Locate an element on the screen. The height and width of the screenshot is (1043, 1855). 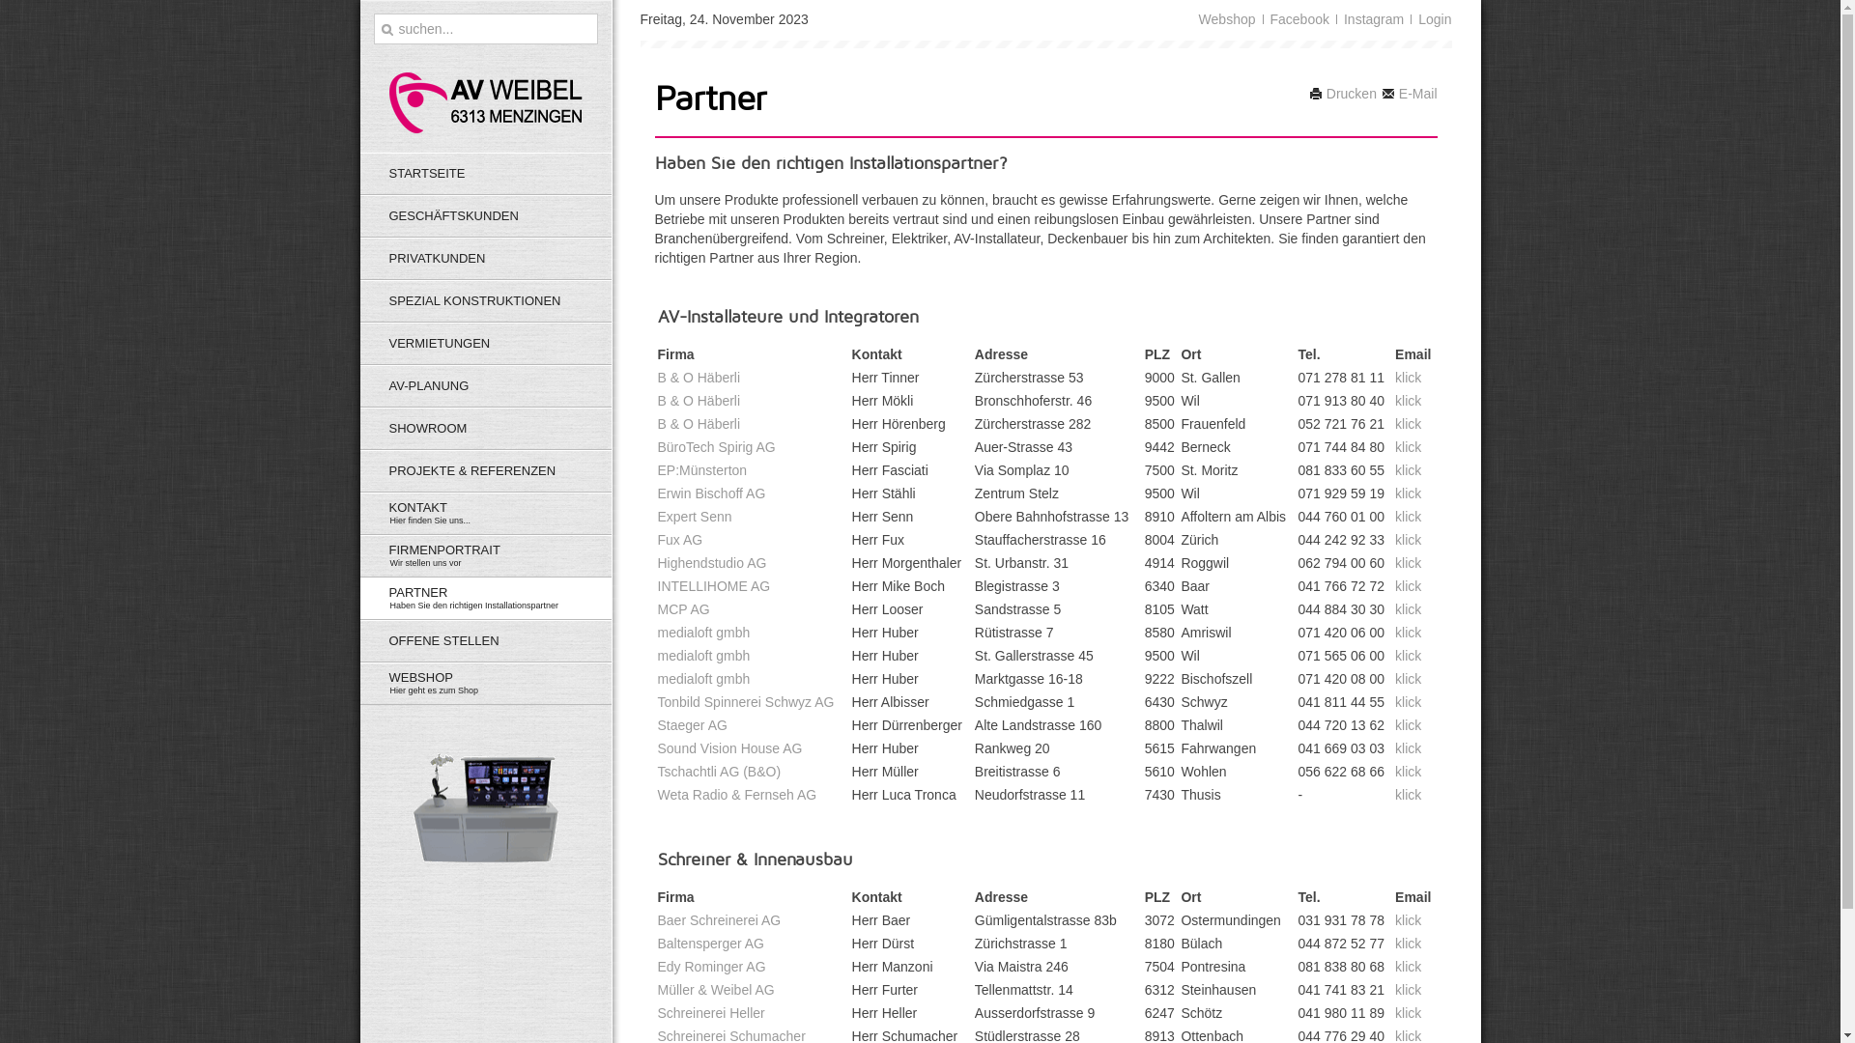
Fux AG is located at coordinates (680, 540).